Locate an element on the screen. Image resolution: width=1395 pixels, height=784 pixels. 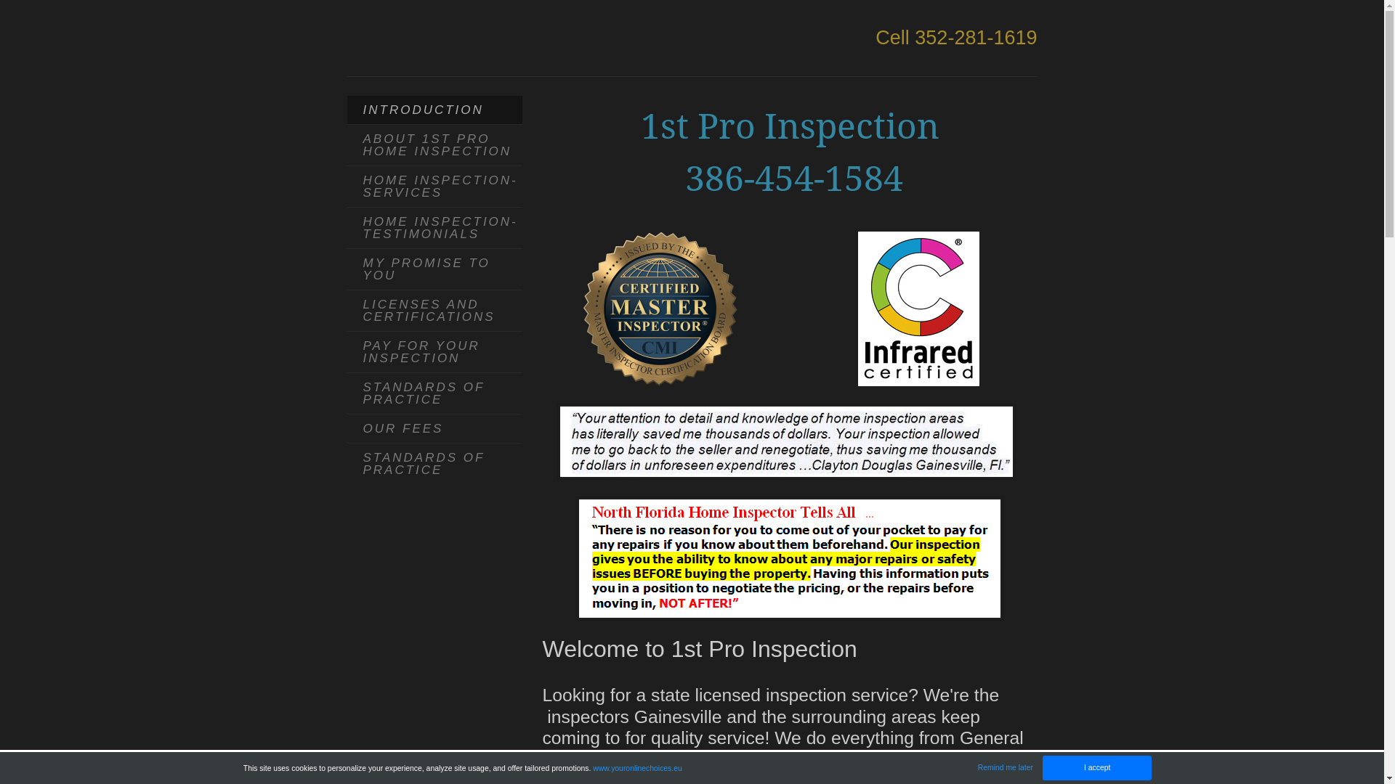
MY PROMISE TO YOU is located at coordinates (434, 270).